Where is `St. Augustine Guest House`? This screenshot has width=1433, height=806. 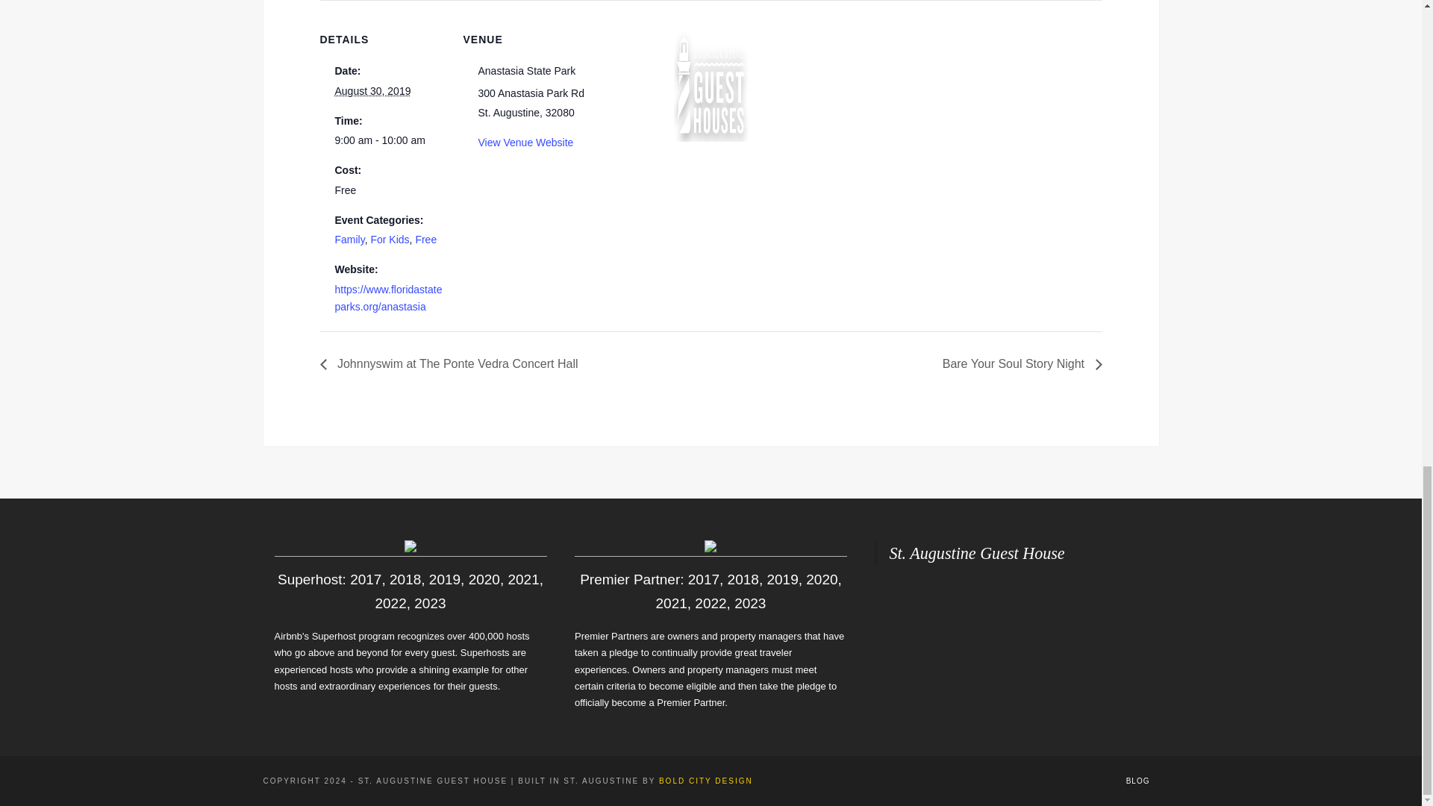 St. Augustine Guest House is located at coordinates (976, 553).